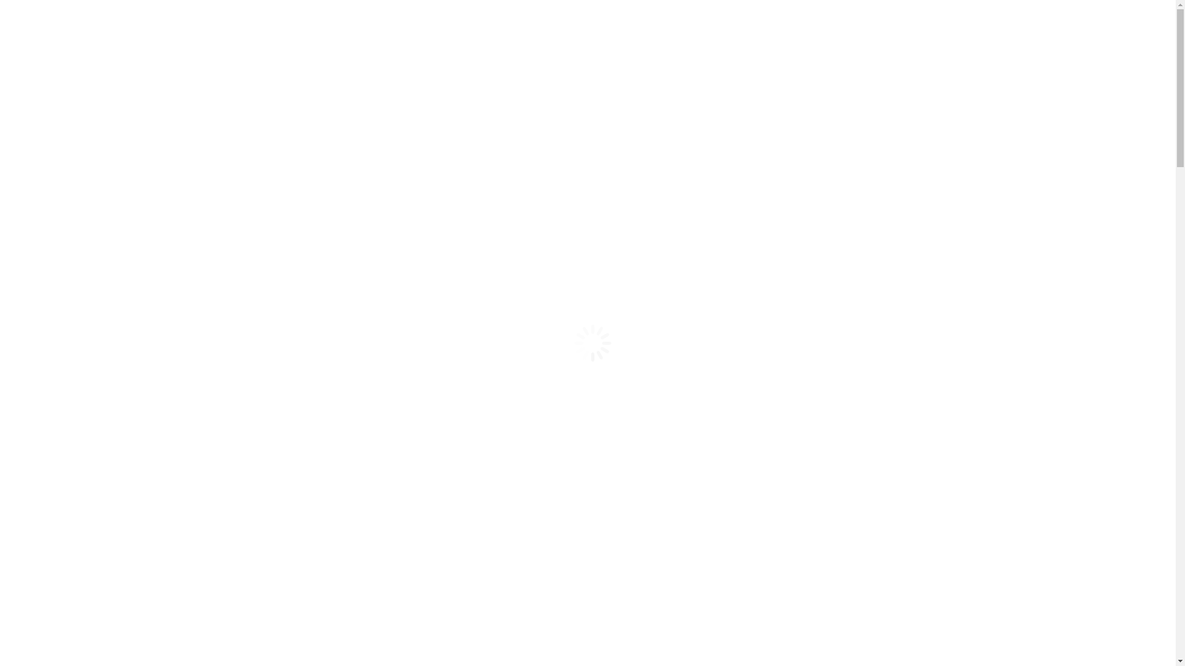  I want to click on Contact Us, so click(48, 154).